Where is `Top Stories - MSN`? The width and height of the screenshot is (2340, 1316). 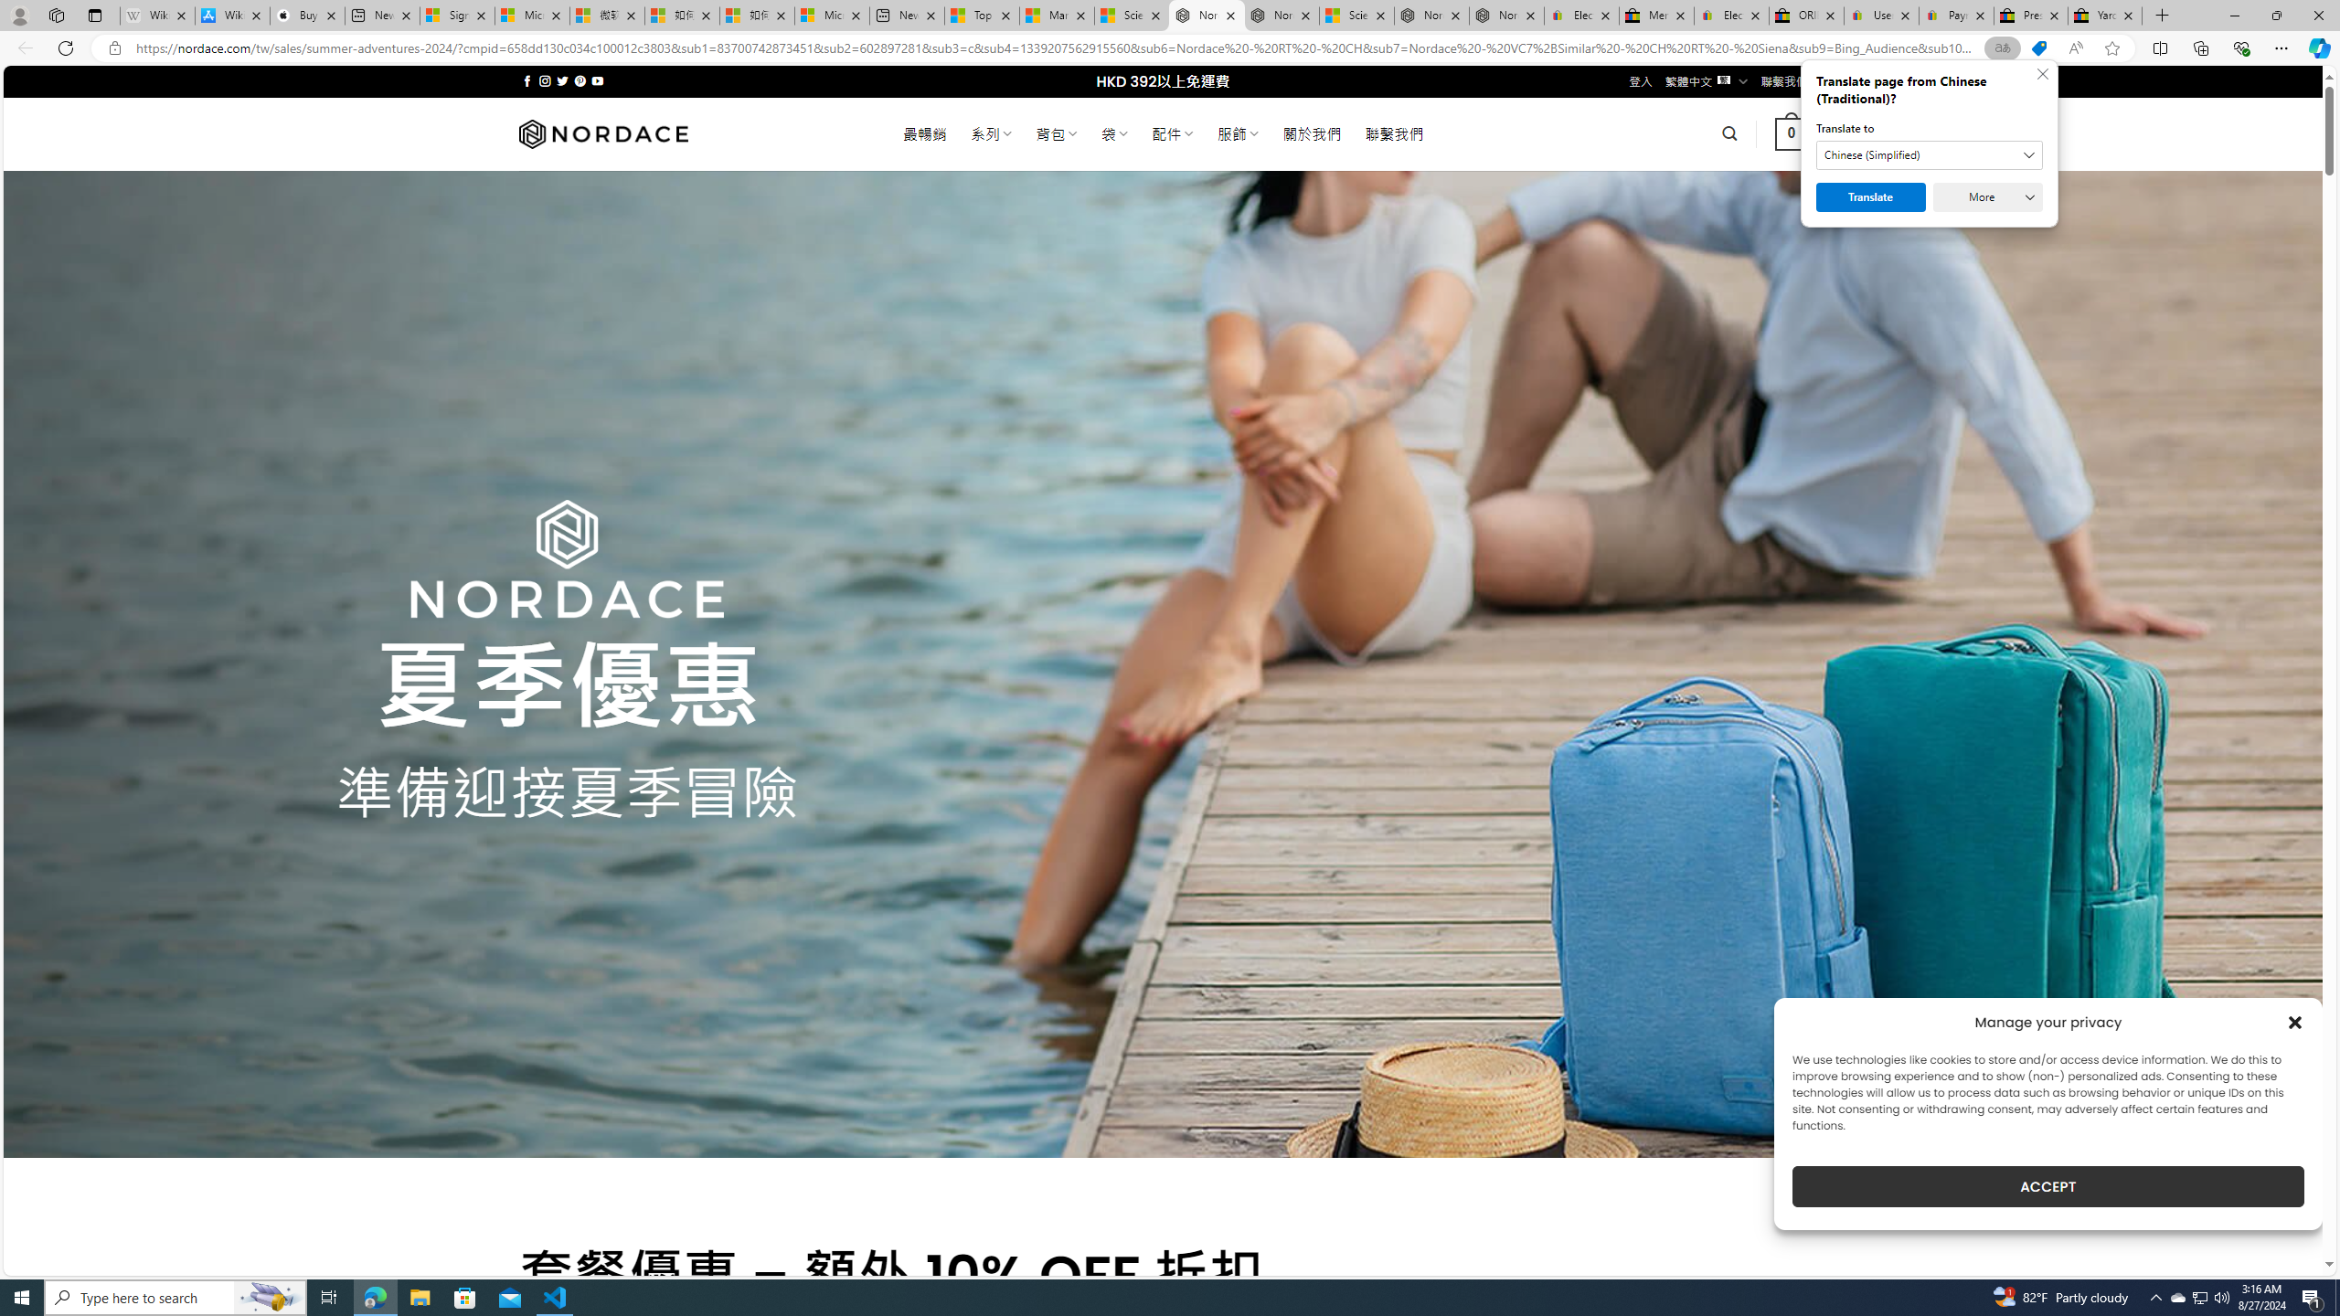
Top Stories - MSN is located at coordinates (982, 16).